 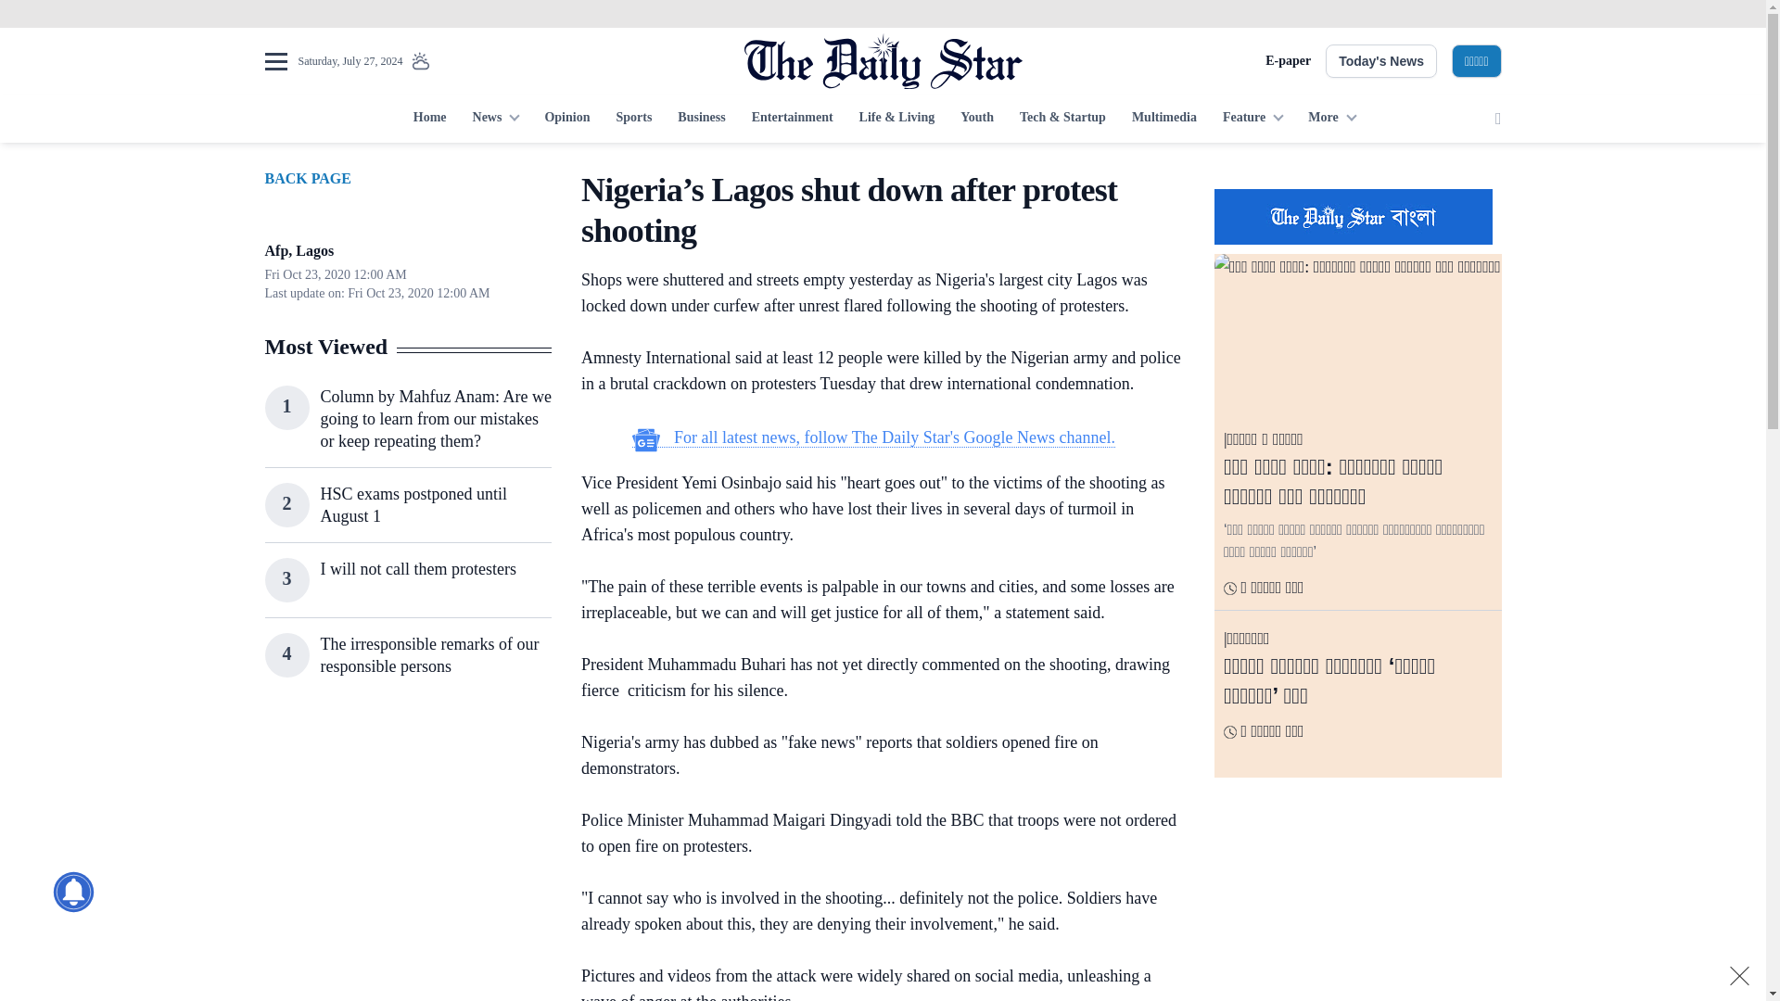 What do you see at coordinates (566, 119) in the screenshot?
I see `Opinion` at bounding box center [566, 119].